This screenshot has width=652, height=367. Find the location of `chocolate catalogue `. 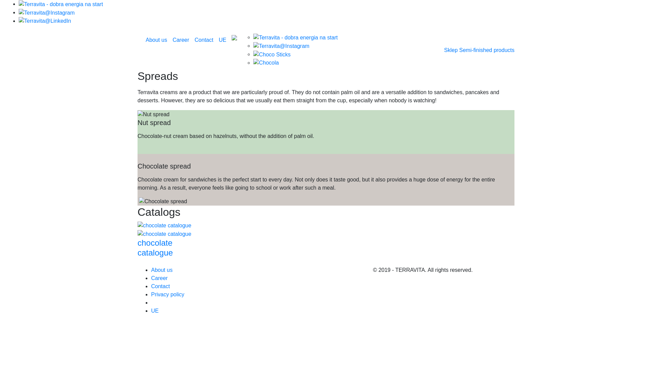

chocolate catalogue  is located at coordinates (164, 240).